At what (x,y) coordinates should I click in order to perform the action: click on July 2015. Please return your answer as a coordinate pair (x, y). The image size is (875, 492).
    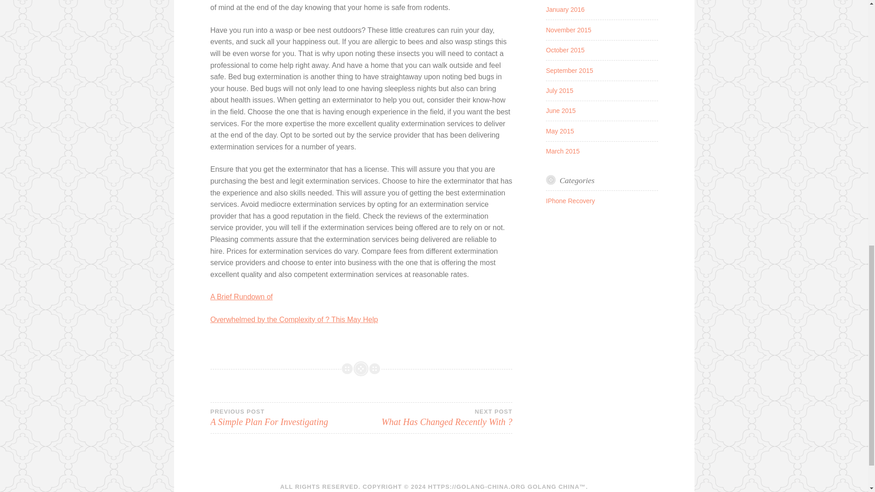
    Looking at the image, I should click on (565, 9).